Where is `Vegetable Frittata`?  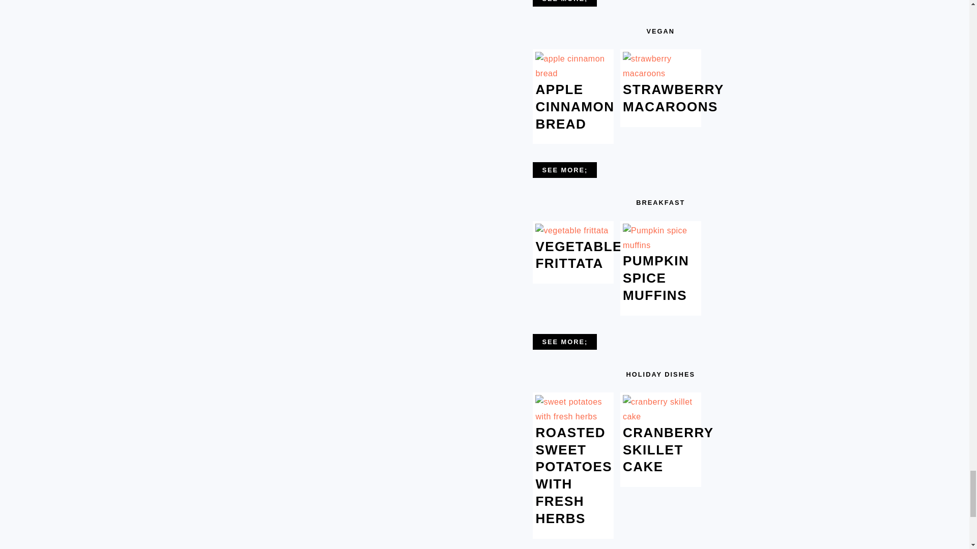 Vegetable Frittata is located at coordinates (571, 230).